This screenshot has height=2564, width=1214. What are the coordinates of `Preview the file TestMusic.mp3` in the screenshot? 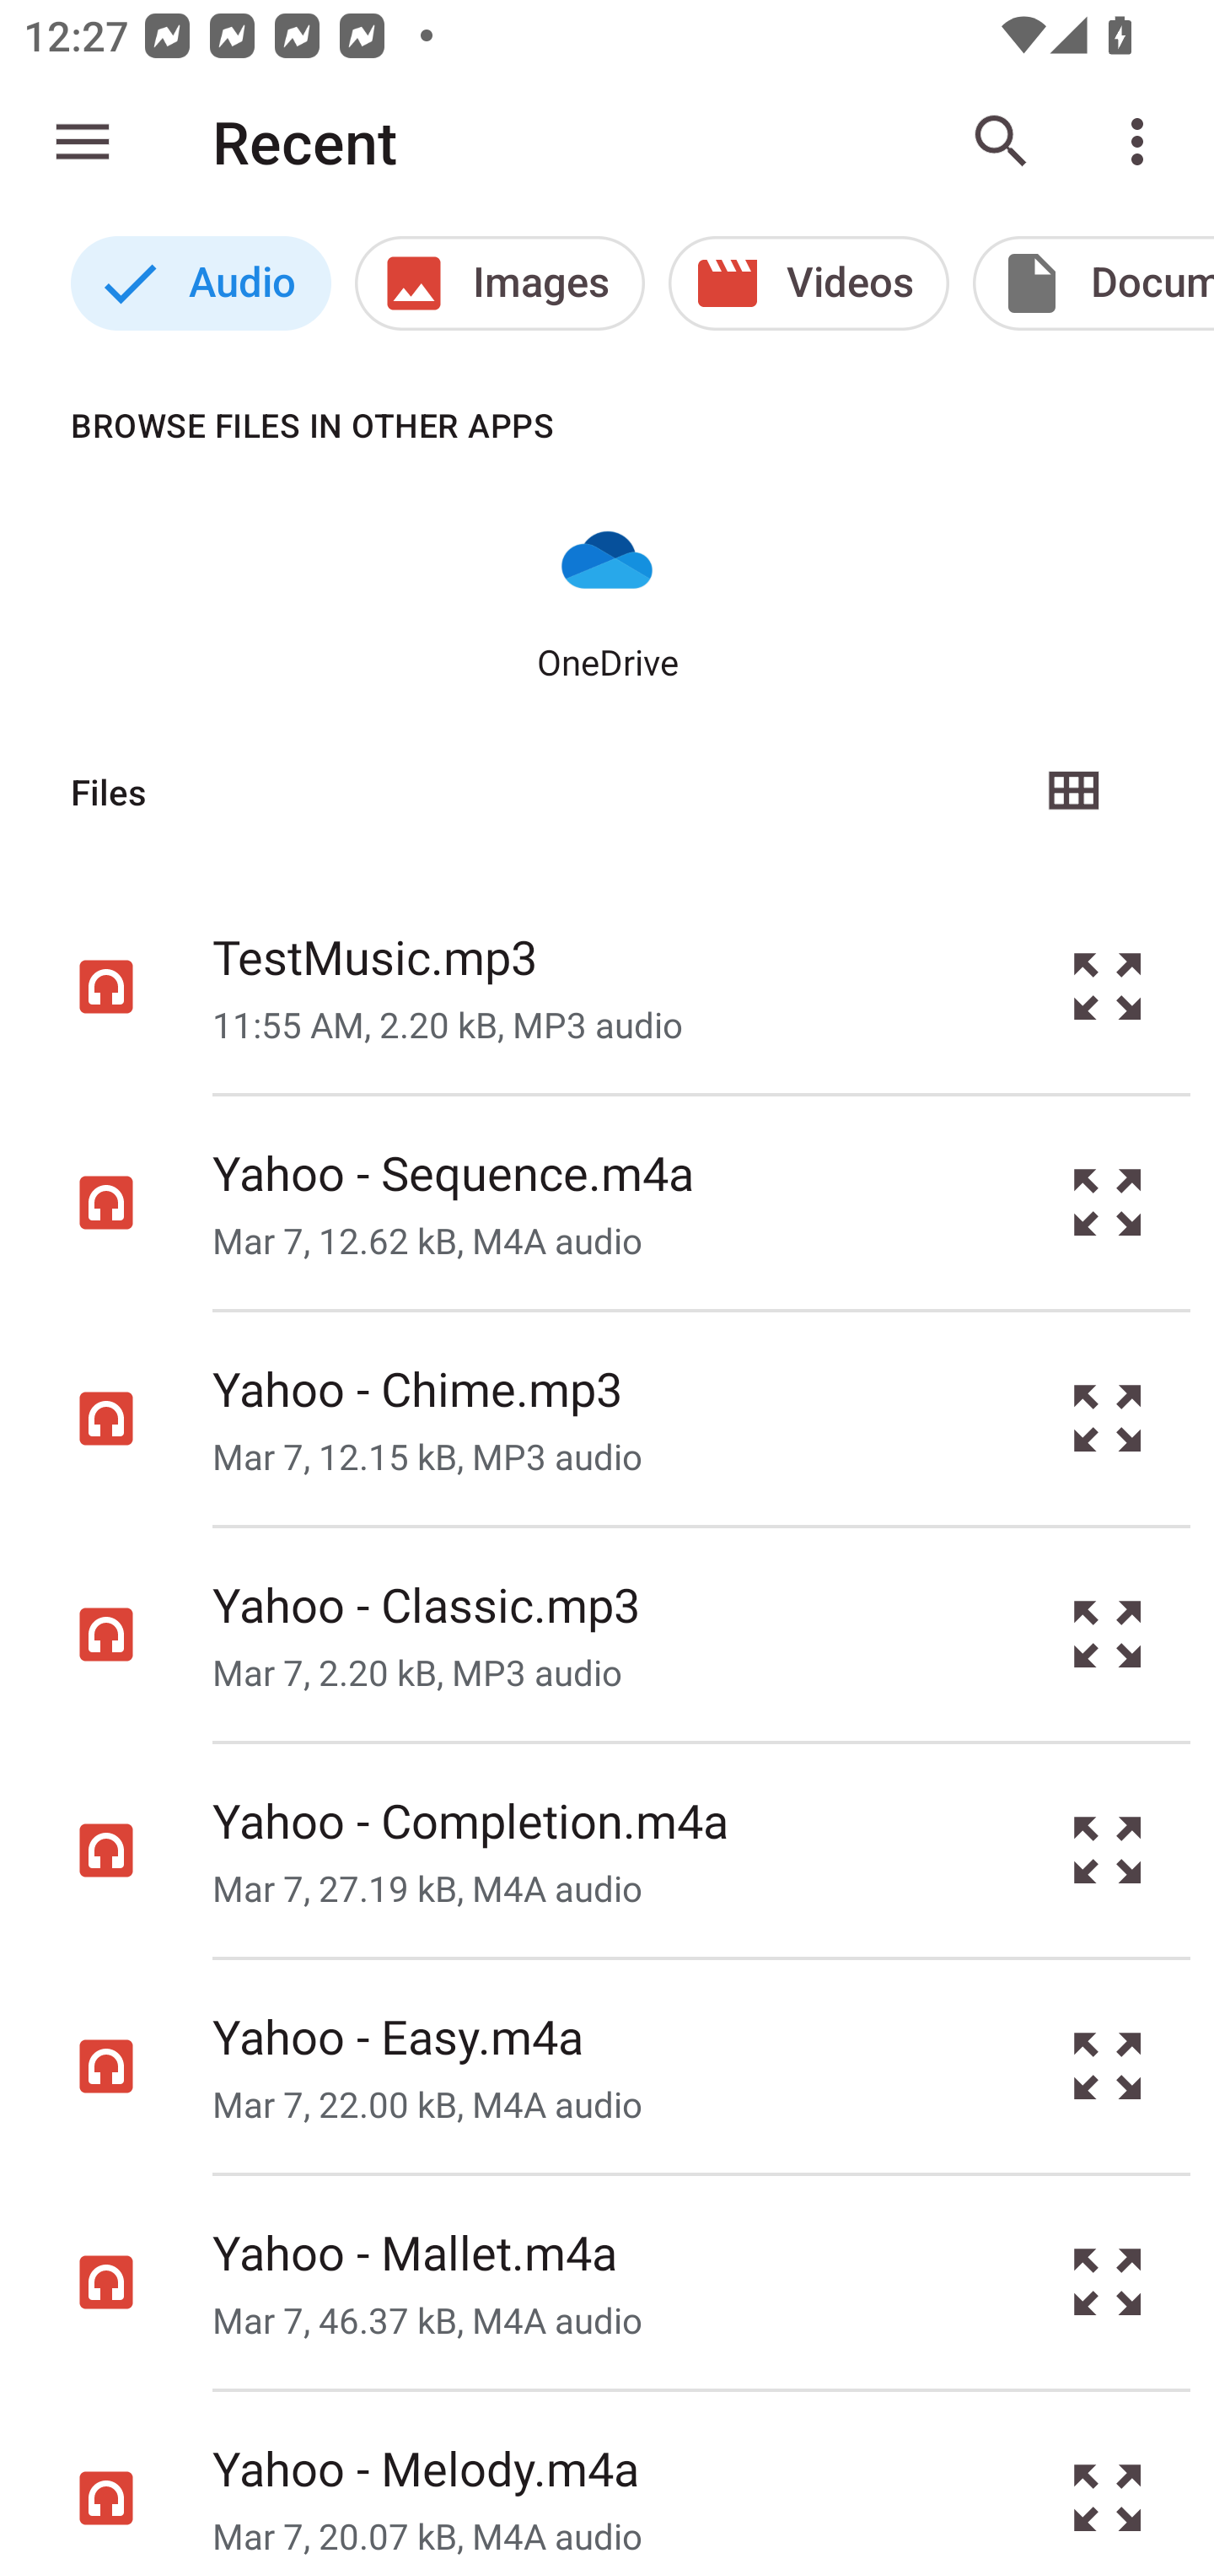 It's located at (1108, 985).